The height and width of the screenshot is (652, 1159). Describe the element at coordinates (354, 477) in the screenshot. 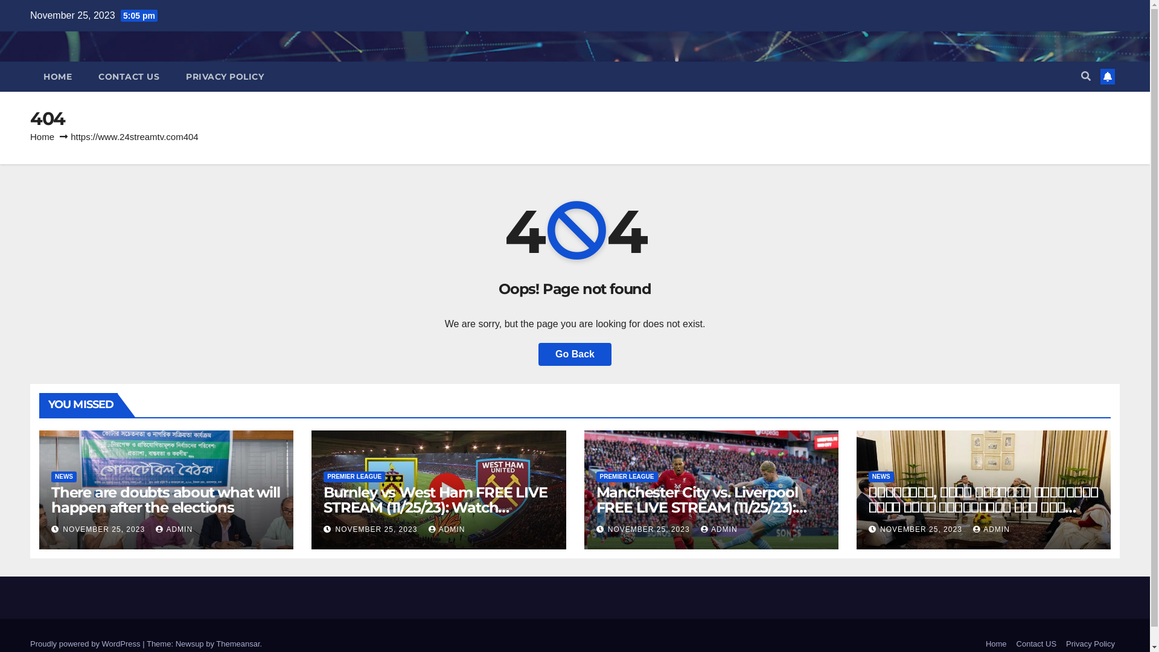

I see `PREMIER LEAGUE` at that location.